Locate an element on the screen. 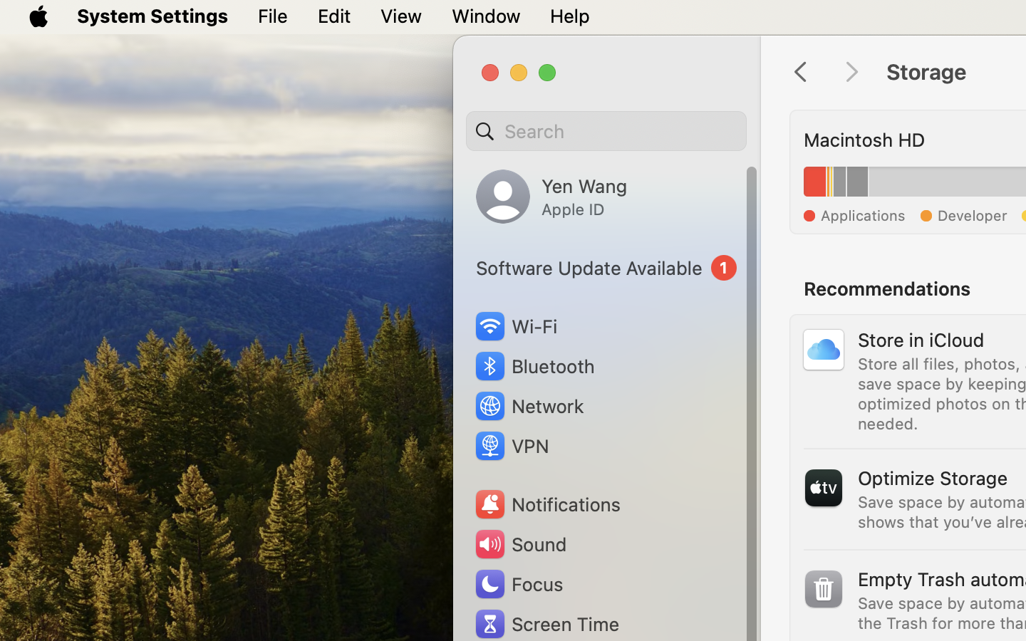  Wi‑Fi is located at coordinates (514, 326).